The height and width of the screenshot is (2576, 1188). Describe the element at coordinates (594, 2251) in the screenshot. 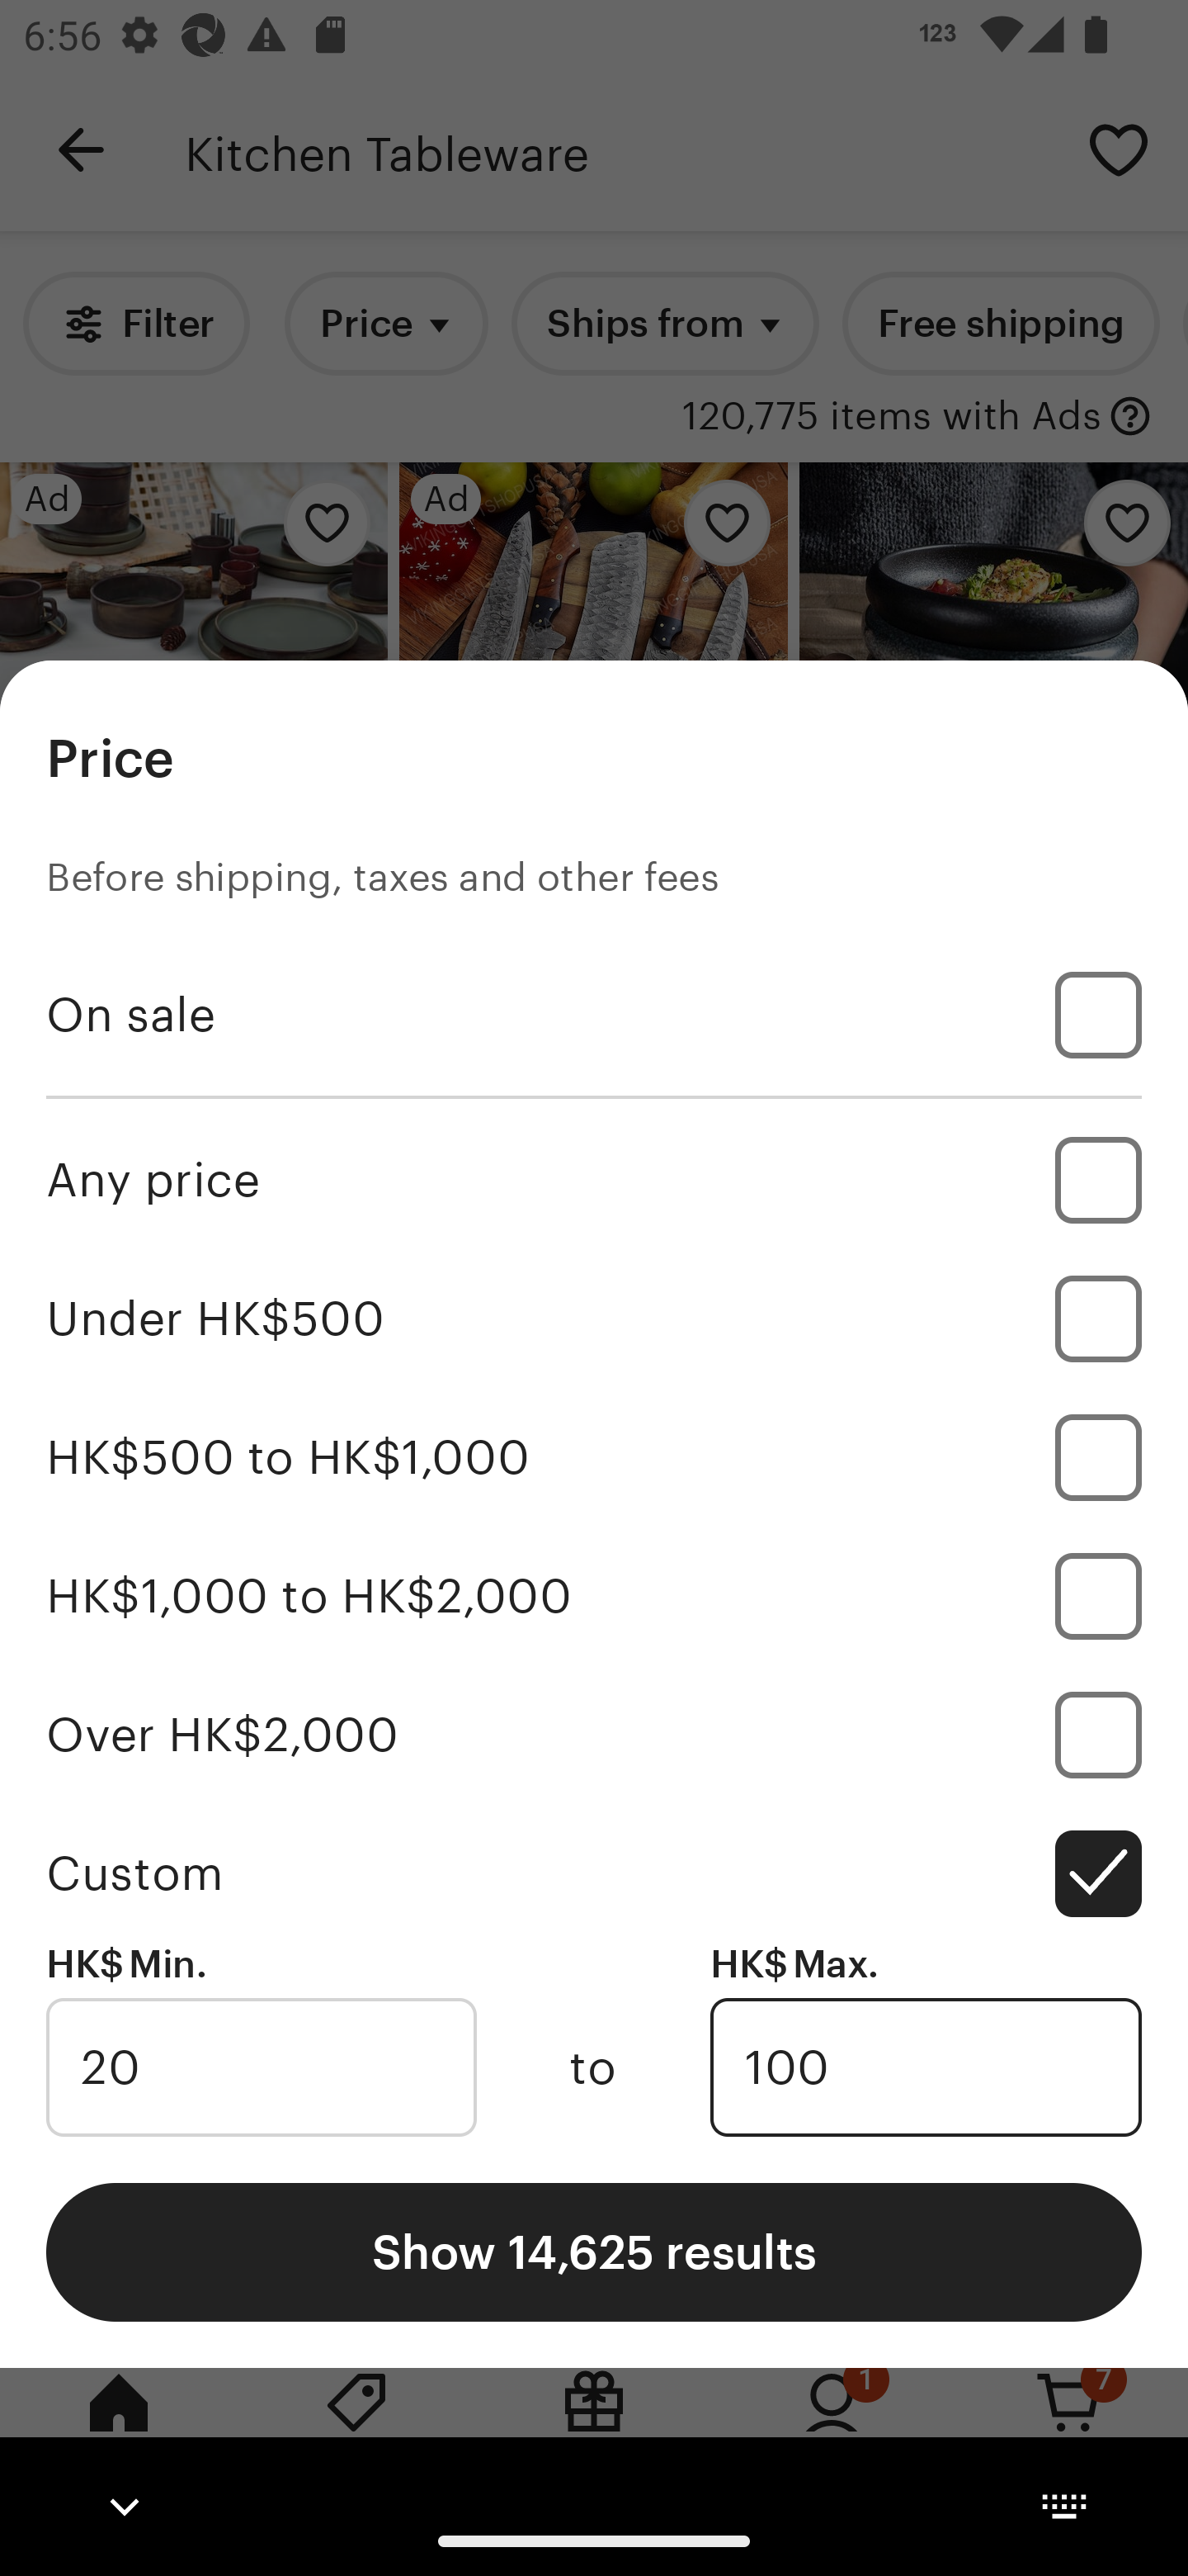

I see `Show 14,625 results` at that location.